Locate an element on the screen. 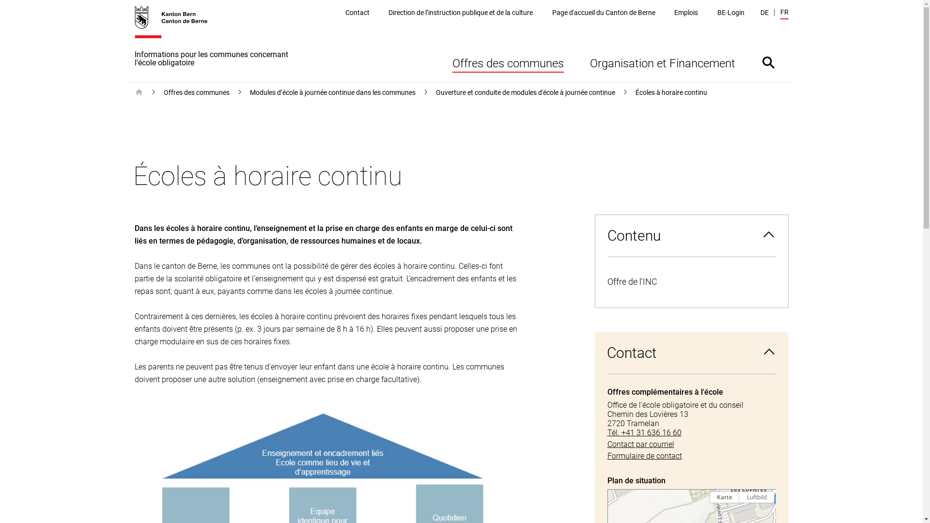 This screenshot has width=930, height=523. Offre de l'INC is located at coordinates (691, 282).